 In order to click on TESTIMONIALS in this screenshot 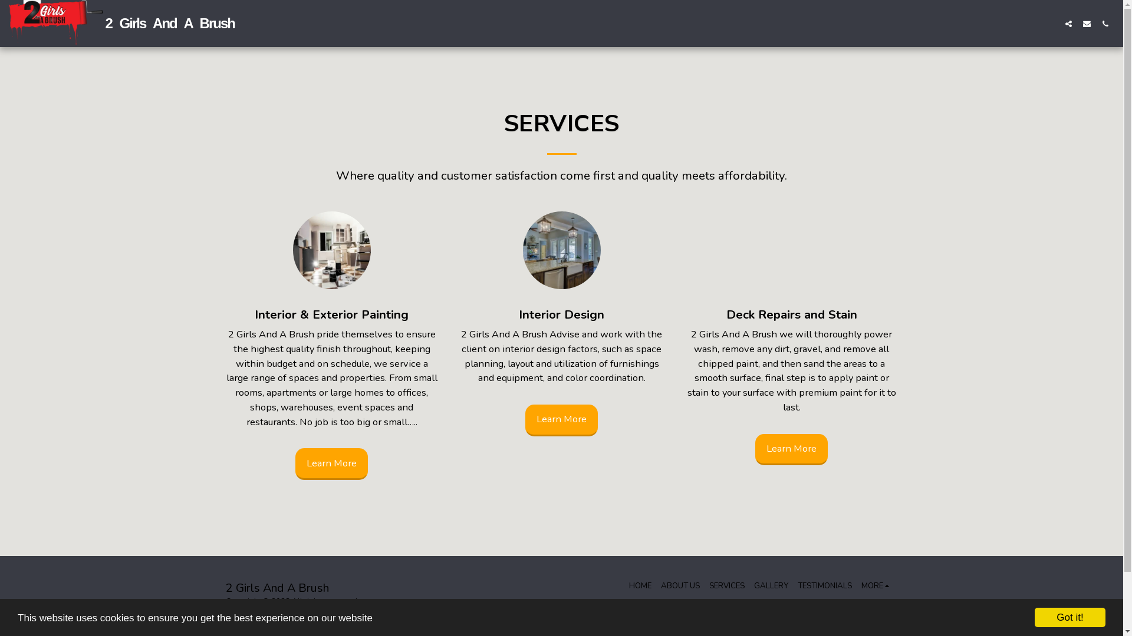, I will do `click(825, 586)`.